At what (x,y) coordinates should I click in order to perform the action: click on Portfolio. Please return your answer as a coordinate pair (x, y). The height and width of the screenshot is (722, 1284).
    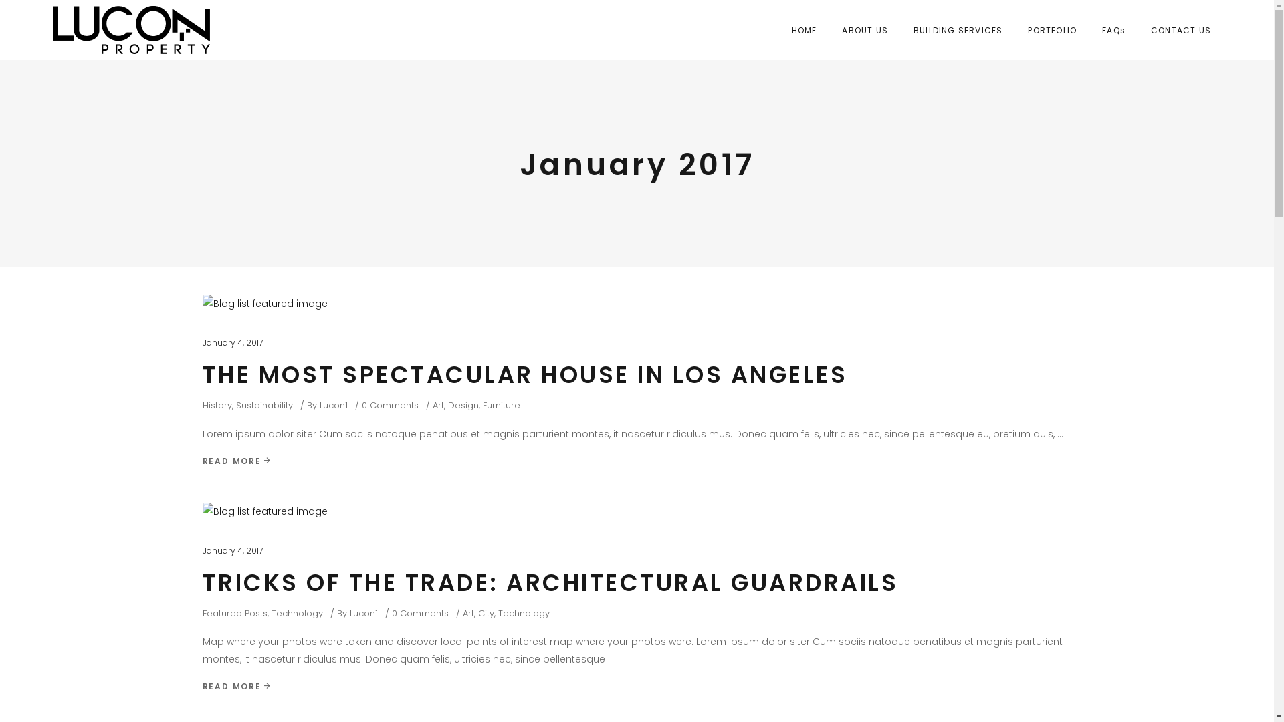
    Looking at the image, I should click on (488, 517).